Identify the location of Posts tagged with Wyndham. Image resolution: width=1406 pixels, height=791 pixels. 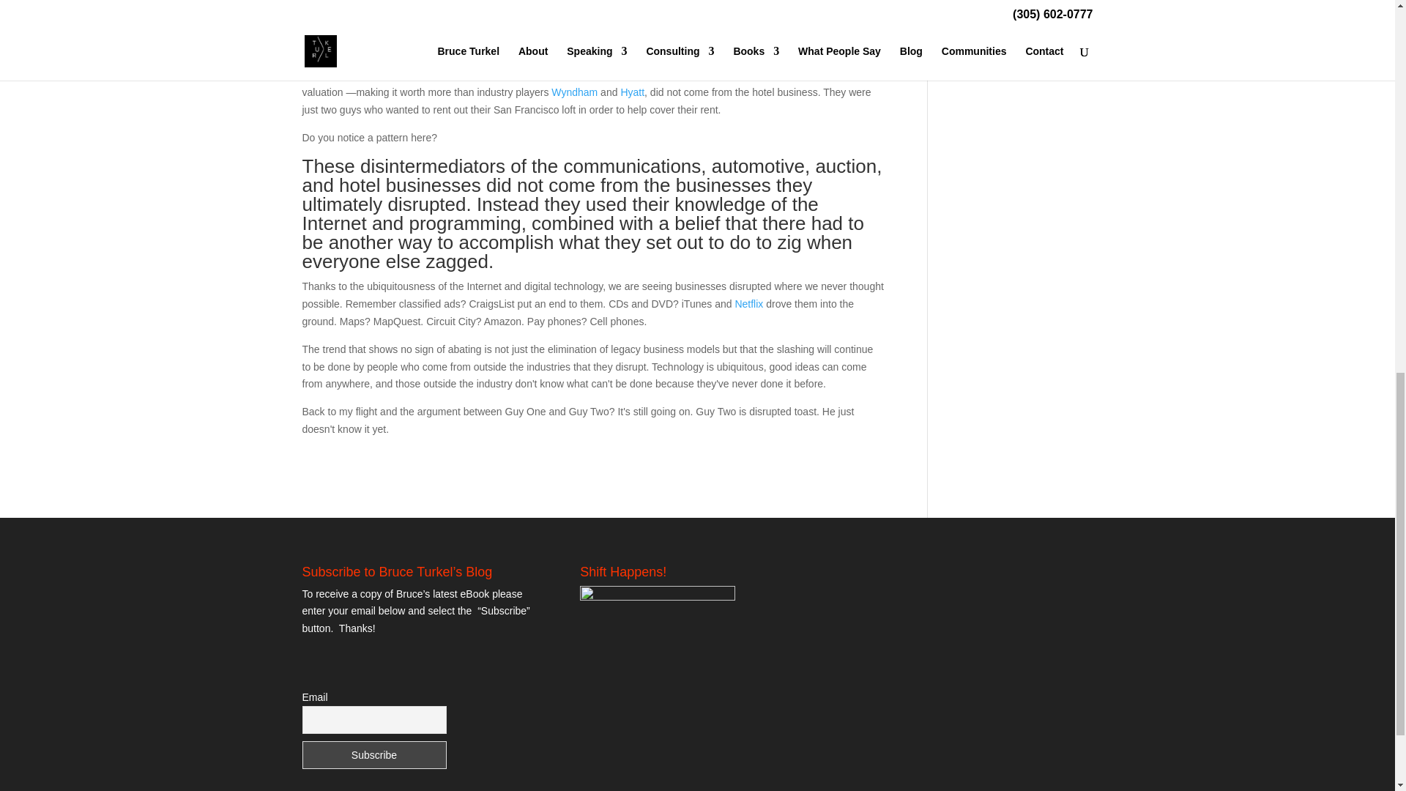
(574, 92).